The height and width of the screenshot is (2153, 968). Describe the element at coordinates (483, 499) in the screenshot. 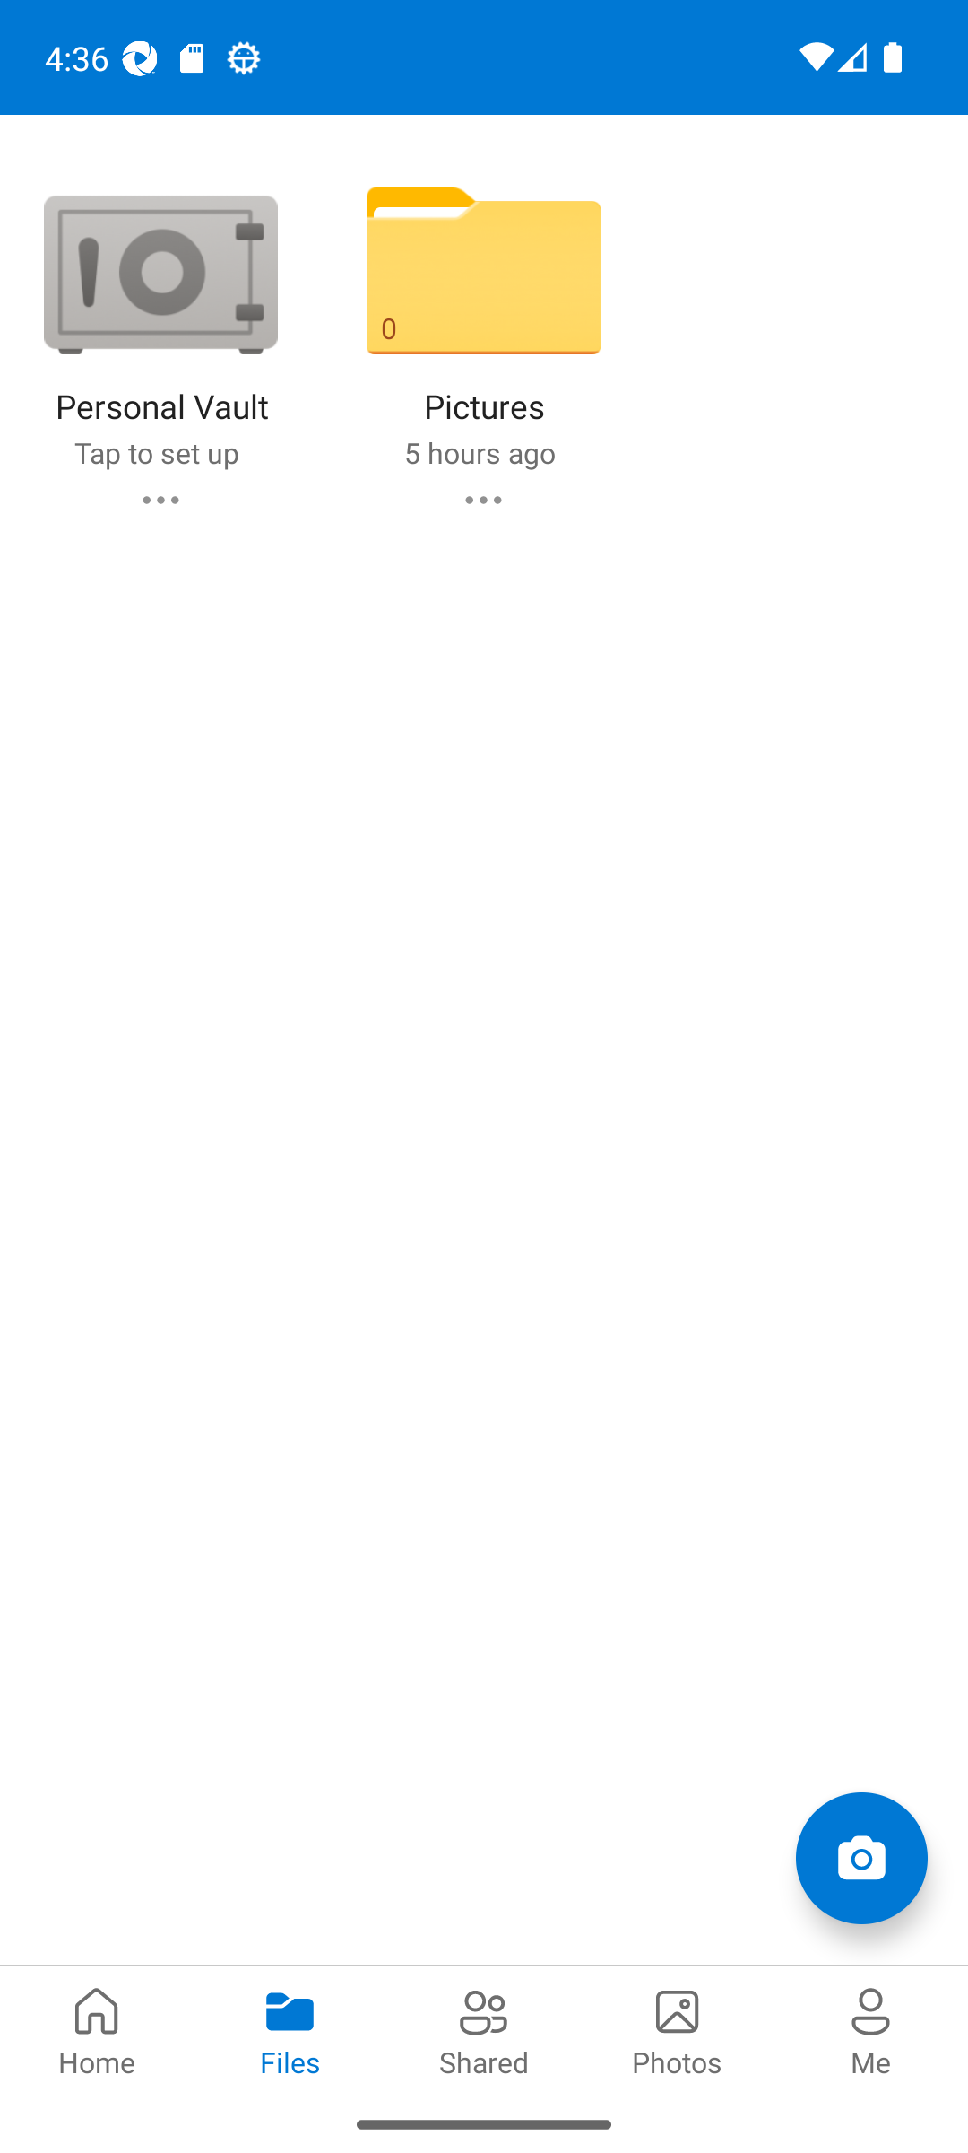

I see `Pictures commands` at that location.